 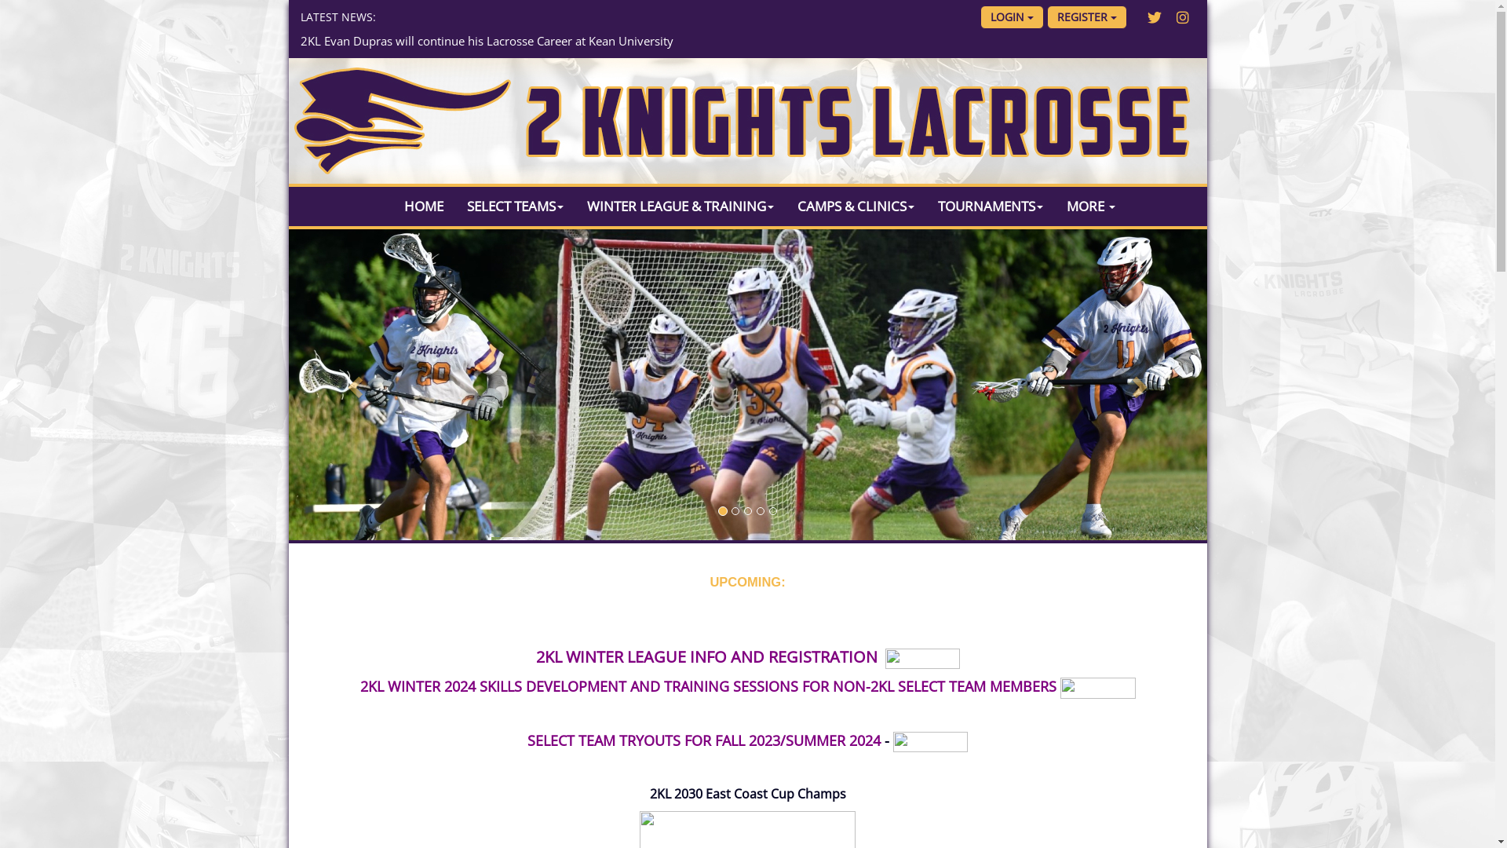 What do you see at coordinates (1155, 17) in the screenshot?
I see `Twitter` at bounding box center [1155, 17].